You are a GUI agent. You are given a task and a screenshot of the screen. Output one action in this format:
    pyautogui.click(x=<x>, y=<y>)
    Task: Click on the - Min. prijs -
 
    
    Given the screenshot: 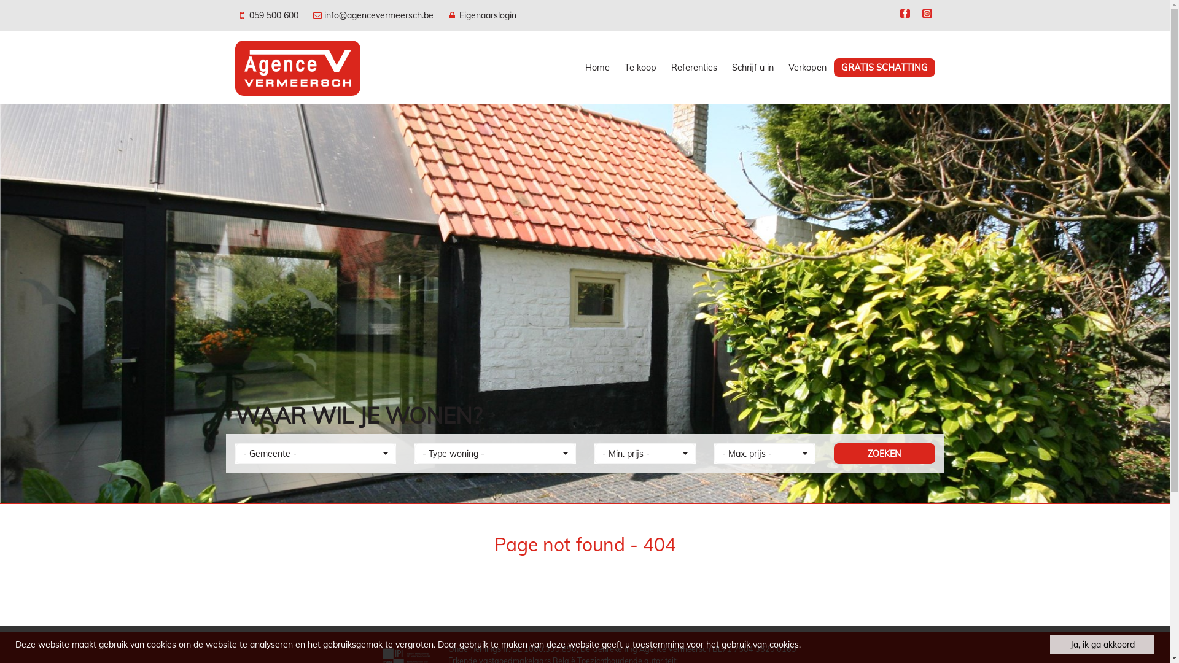 What is the action you would take?
    pyautogui.click(x=645, y=454)
    